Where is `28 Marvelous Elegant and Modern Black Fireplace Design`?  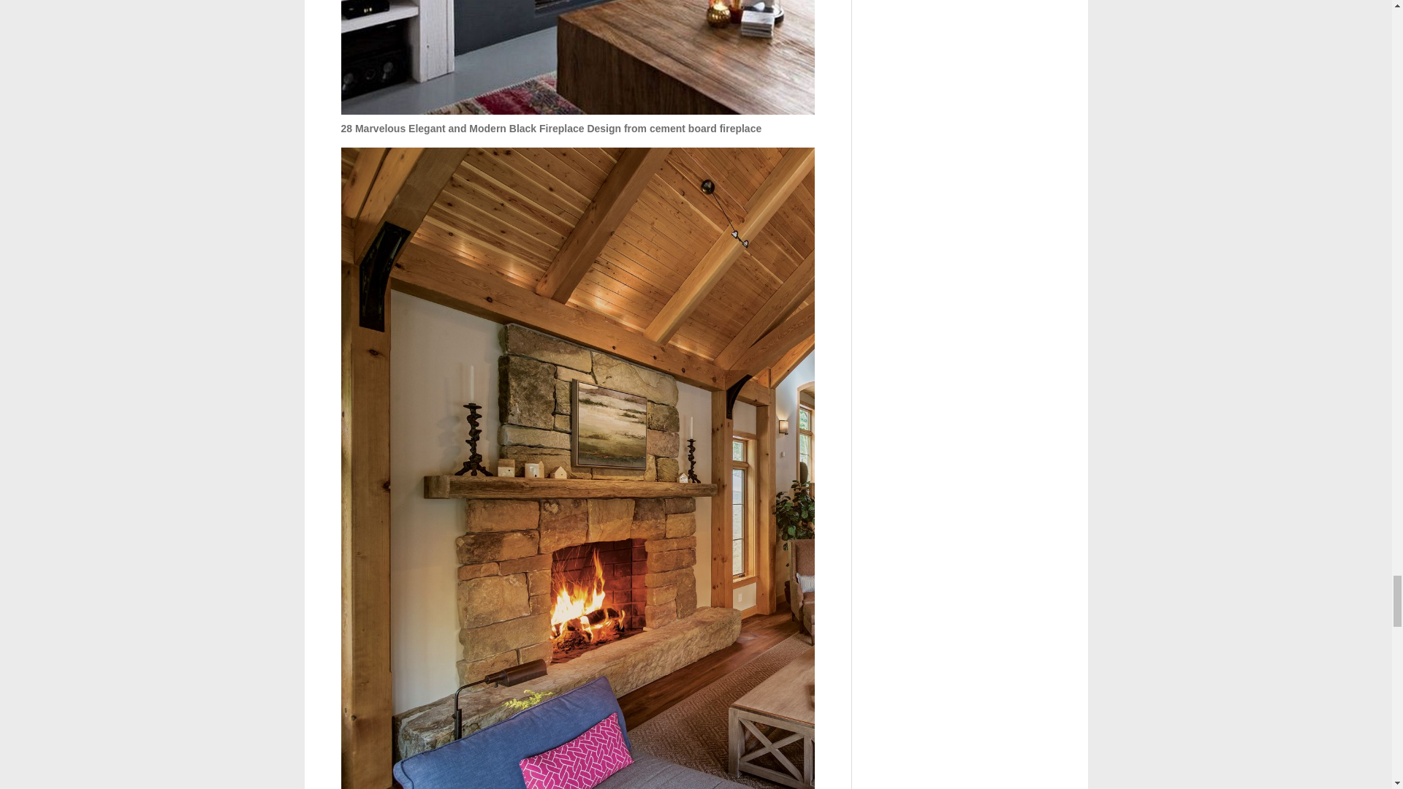
28 Marvelous Elegant and Modern Black Fireplace Design is located at coordinates (577, 57).